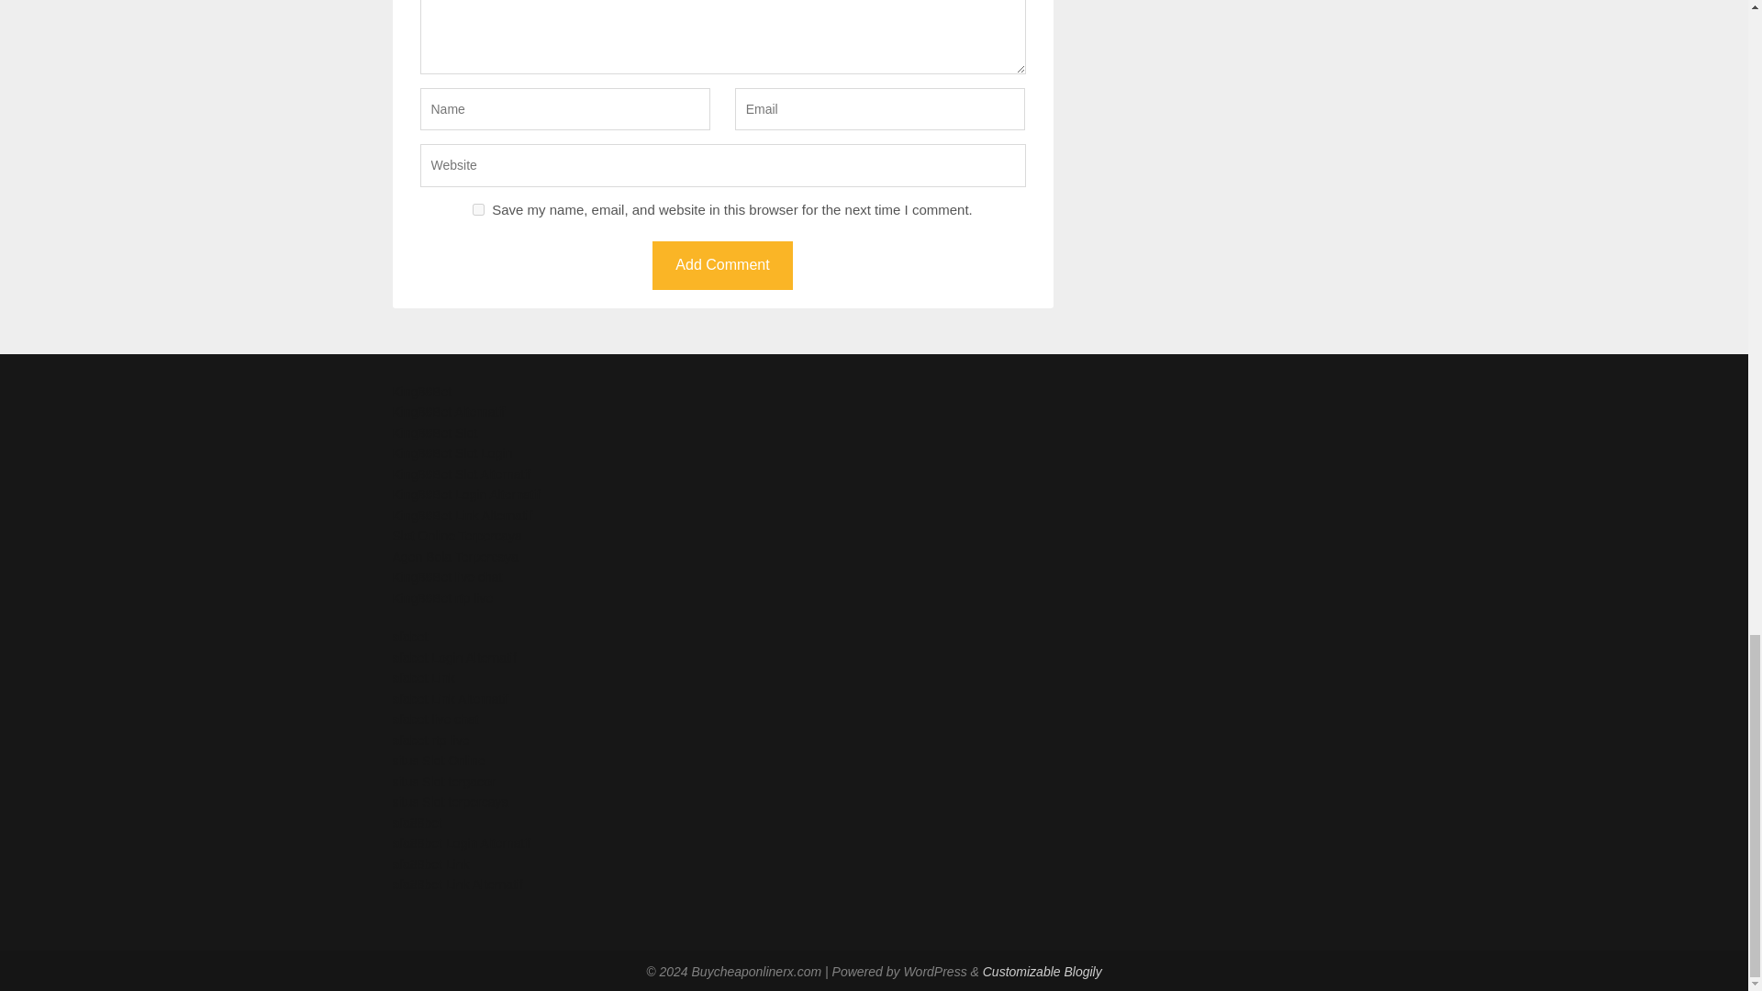 The width and height of the screenshot is (1762, 991). Describe the element at coordinates (721, 266) in the screenshot. I see `Add Comment` at that location.